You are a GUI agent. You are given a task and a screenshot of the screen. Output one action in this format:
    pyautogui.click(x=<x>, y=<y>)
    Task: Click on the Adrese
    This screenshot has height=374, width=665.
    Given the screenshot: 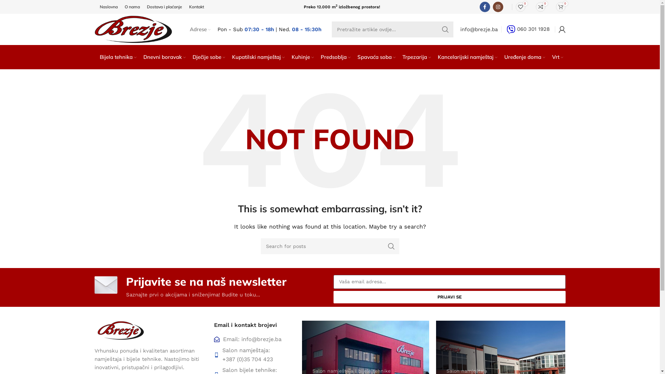 What is the action you would take?
    pyautogui.click(x=200, y=29)
    